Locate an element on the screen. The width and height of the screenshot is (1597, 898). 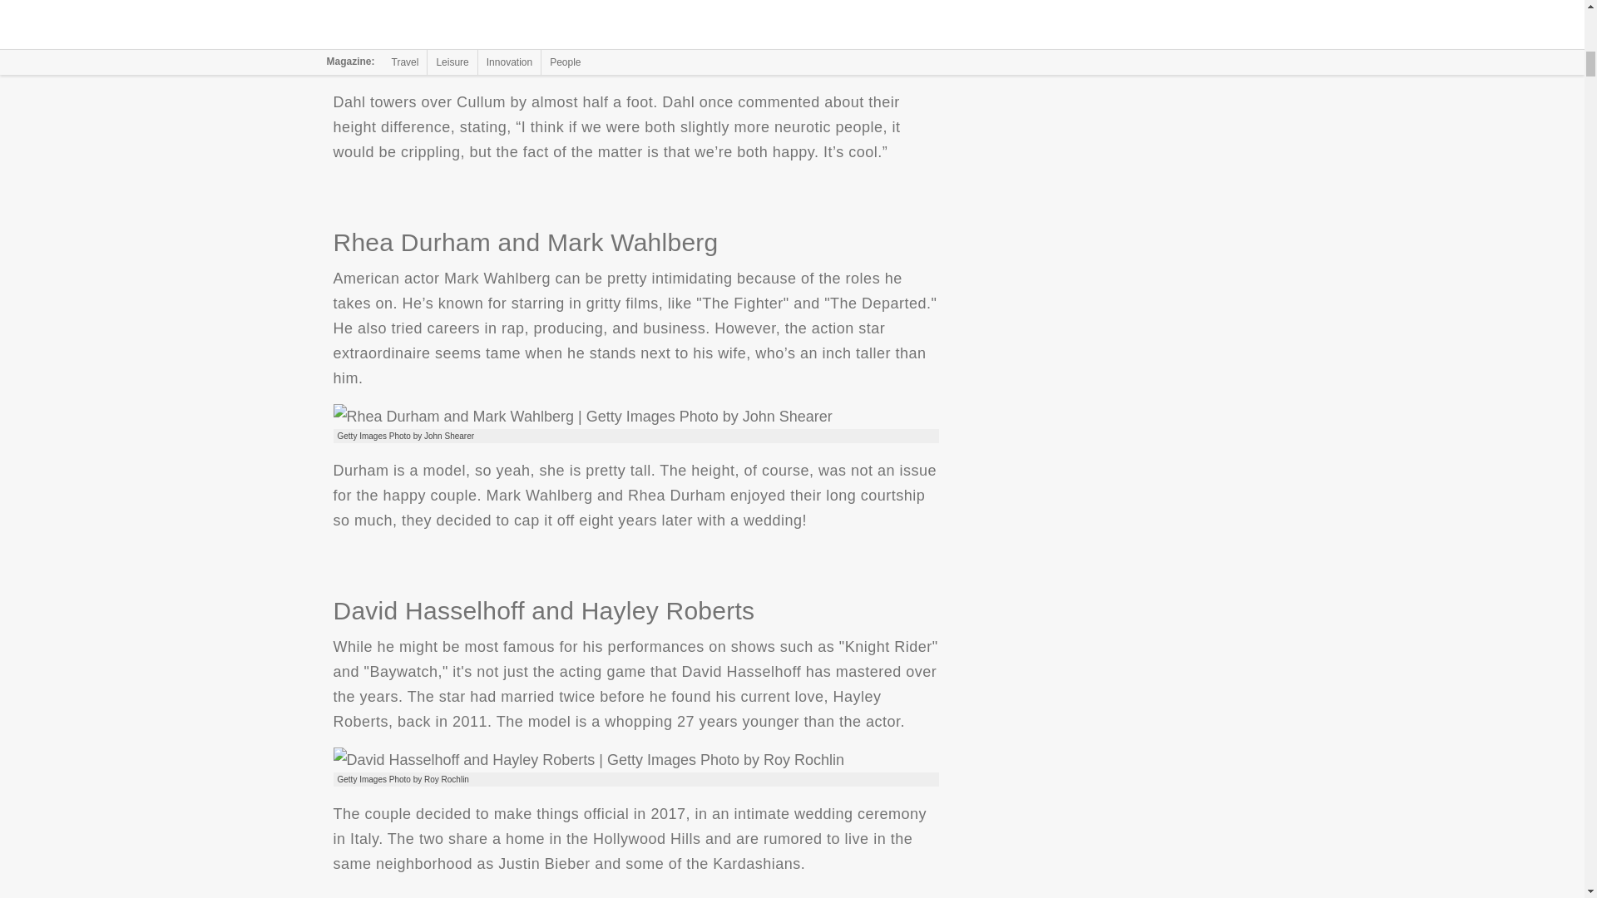
Rhea Durham and Mark Wahlberg is located at coordinates (582, 417).